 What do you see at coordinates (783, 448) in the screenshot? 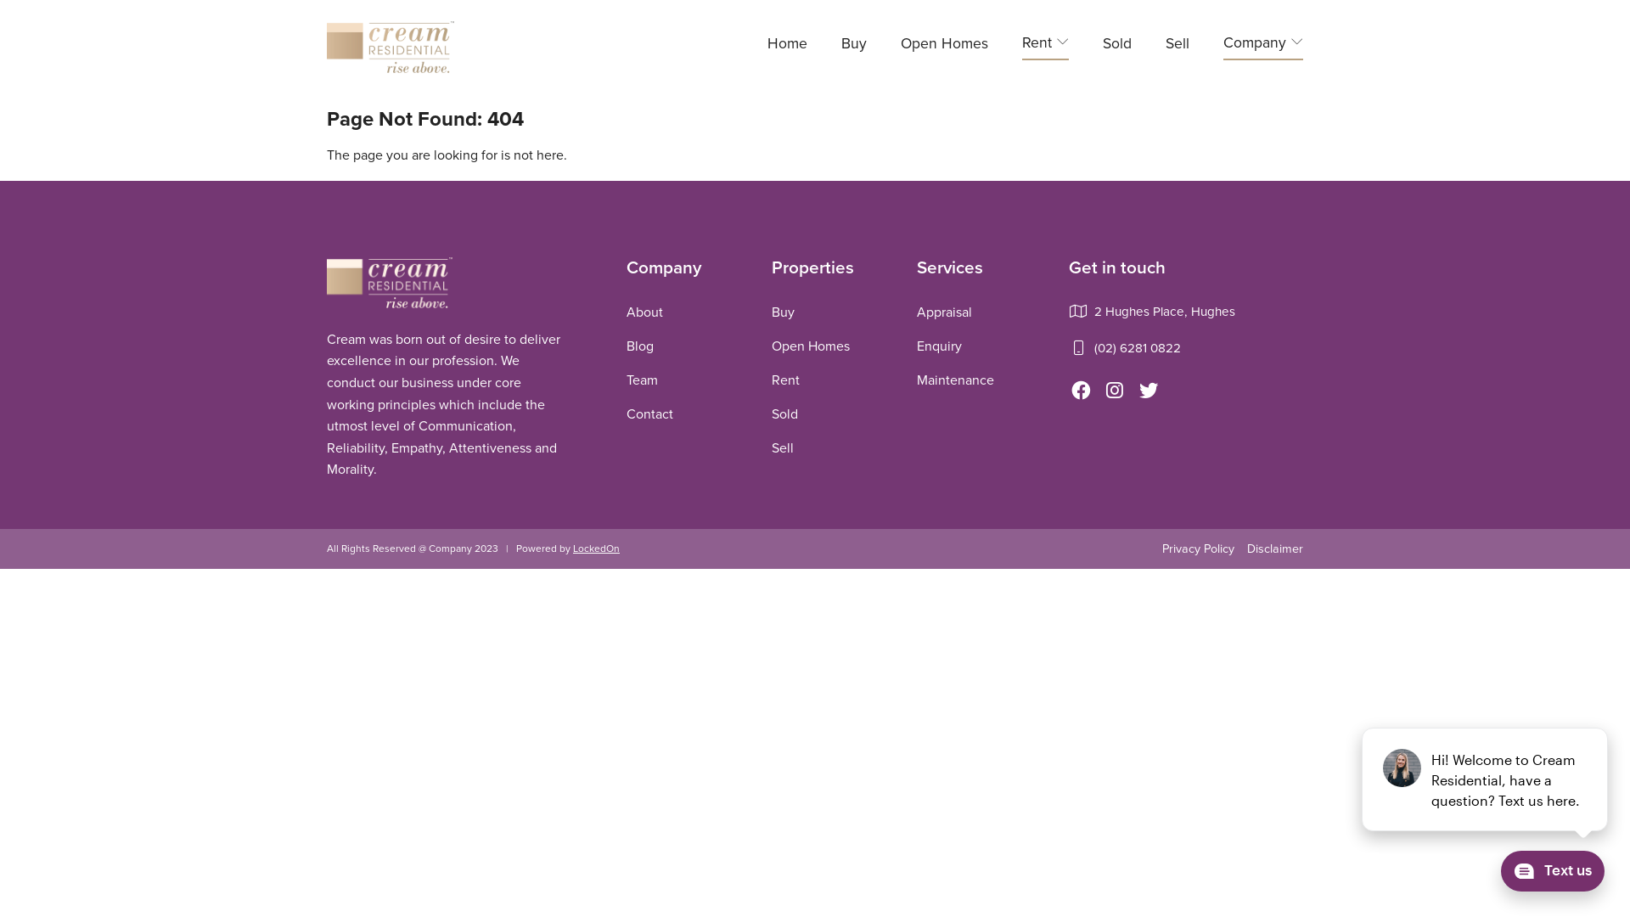
I see `Sell` at bounding box center [783, 448].